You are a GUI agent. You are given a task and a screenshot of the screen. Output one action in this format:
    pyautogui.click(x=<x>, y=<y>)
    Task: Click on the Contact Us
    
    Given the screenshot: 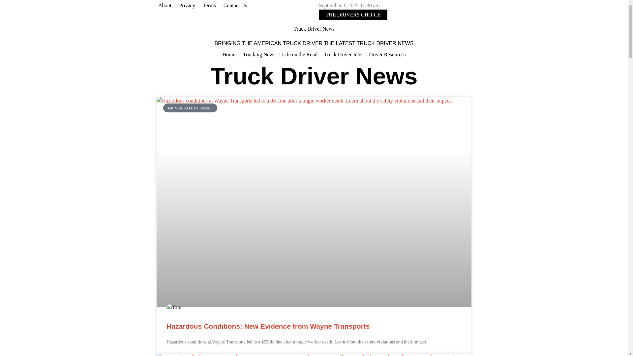 What is the action you would take?
    pyautogui.click(x=236, y=6)
    